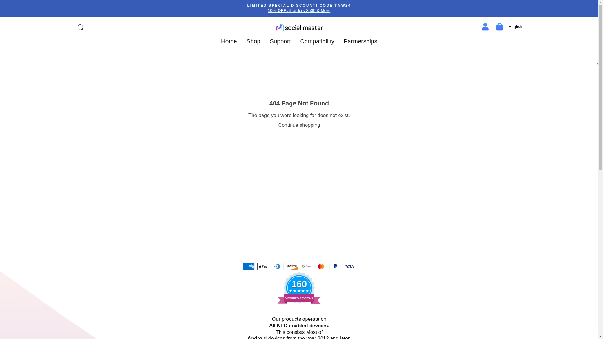 This screenshot has width=603, height=339. What do you see at coordinates (263, 266) in the screenshot?
I see `Apple Pay` at bounding box center [263, 266].